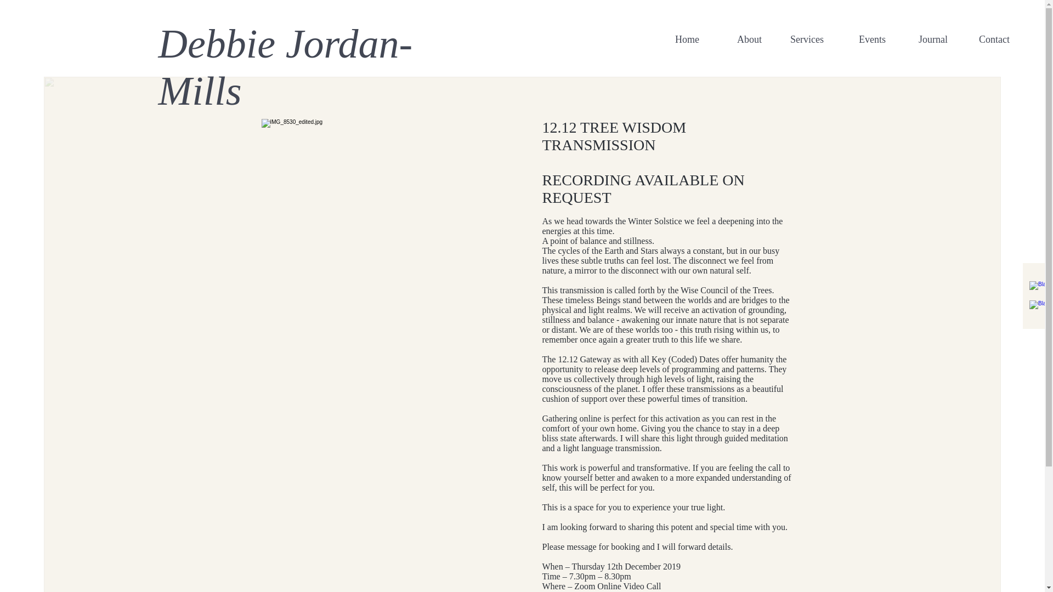 The height and width of the screenshot is (592, 1053). I want to click on Debbie Jordan-Mills, so click(285, 67).